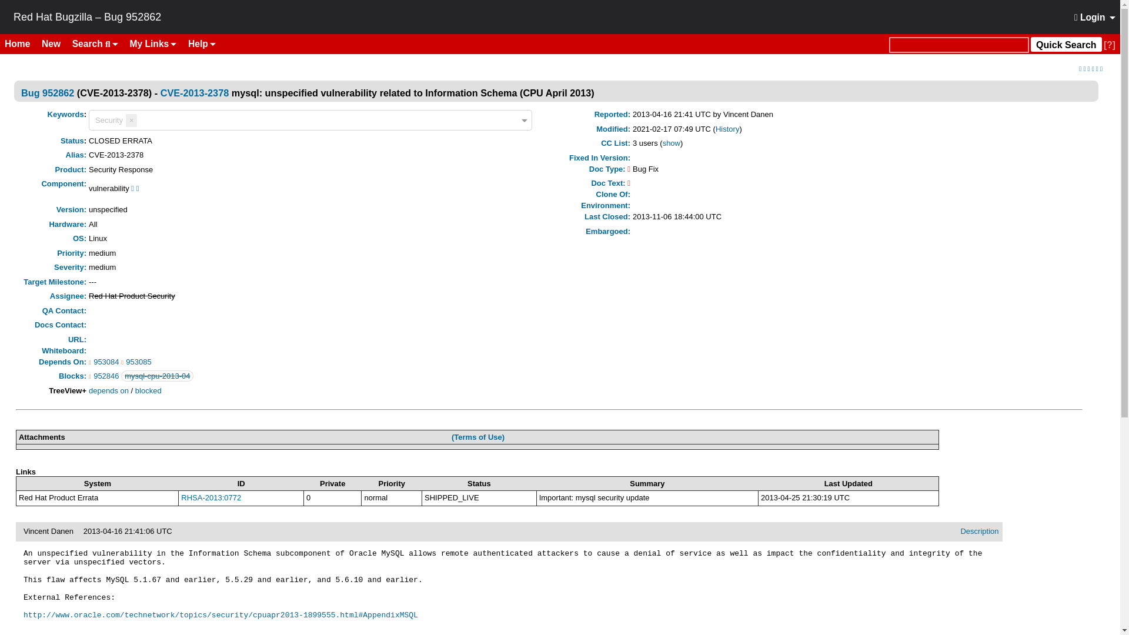 The image size is (1129, 635). What do you see at coordinates (958, 45) in the screenshot?
I see `Quick Search` at bounding box center [958, 45].